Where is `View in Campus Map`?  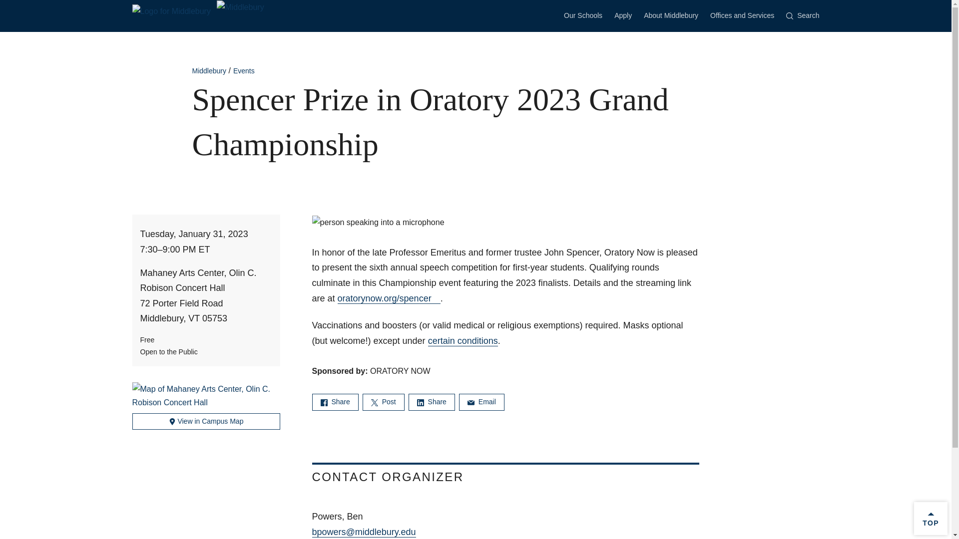 View in Campus Map is located at coordinates (206, 421).